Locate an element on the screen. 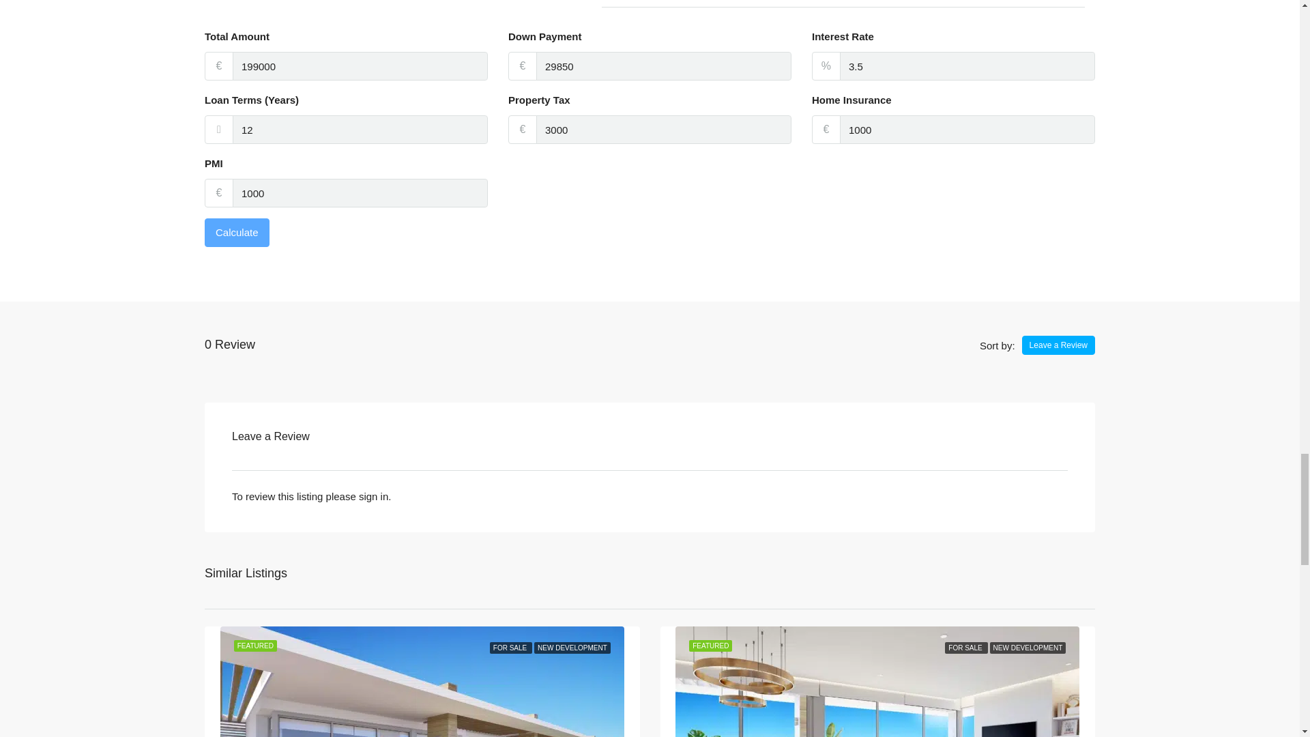  199000 is located at coordinates (360, 66).